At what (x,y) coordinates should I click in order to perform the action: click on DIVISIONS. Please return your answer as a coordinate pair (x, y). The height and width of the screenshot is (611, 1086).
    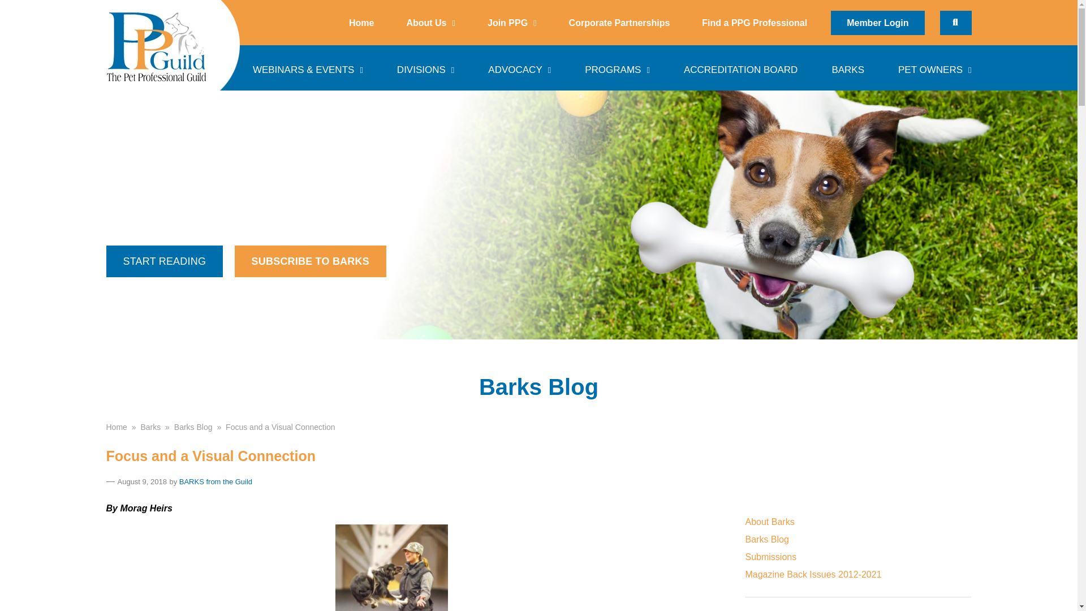
    Looking at the image, I should click on (425, 67).